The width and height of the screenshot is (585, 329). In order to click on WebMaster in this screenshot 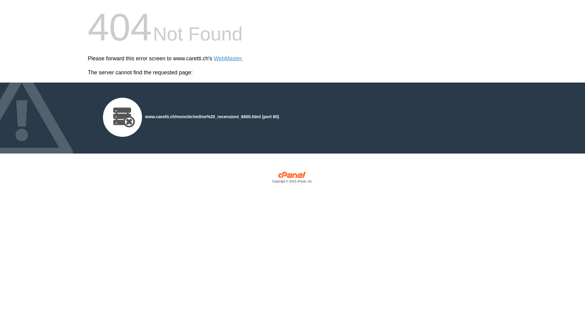, I will do `click(228, 58)`.